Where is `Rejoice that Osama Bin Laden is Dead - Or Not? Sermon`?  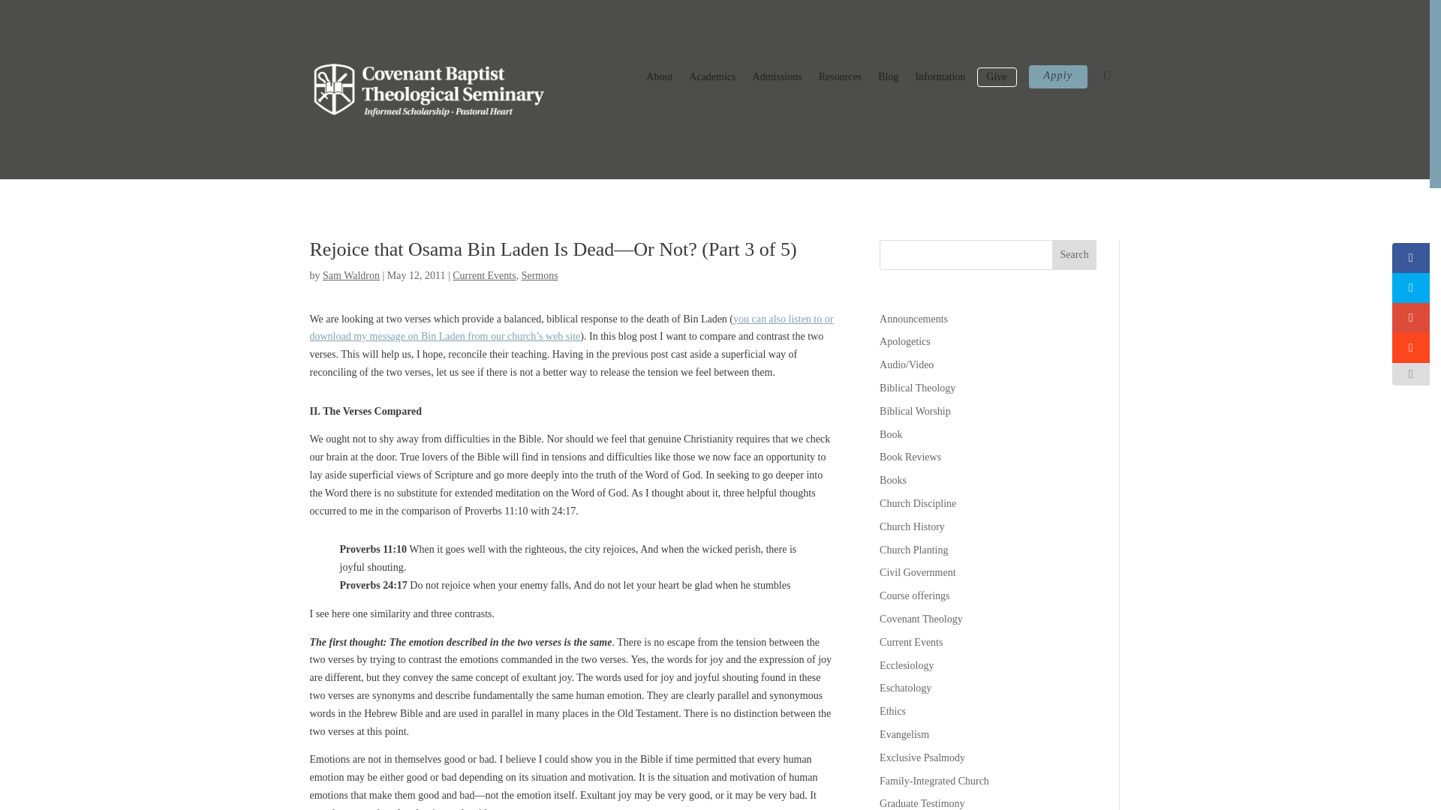 Rejoice that Osama Bin Laden is Dead - Or Not? Sermon is located at coordinates (570, 327).